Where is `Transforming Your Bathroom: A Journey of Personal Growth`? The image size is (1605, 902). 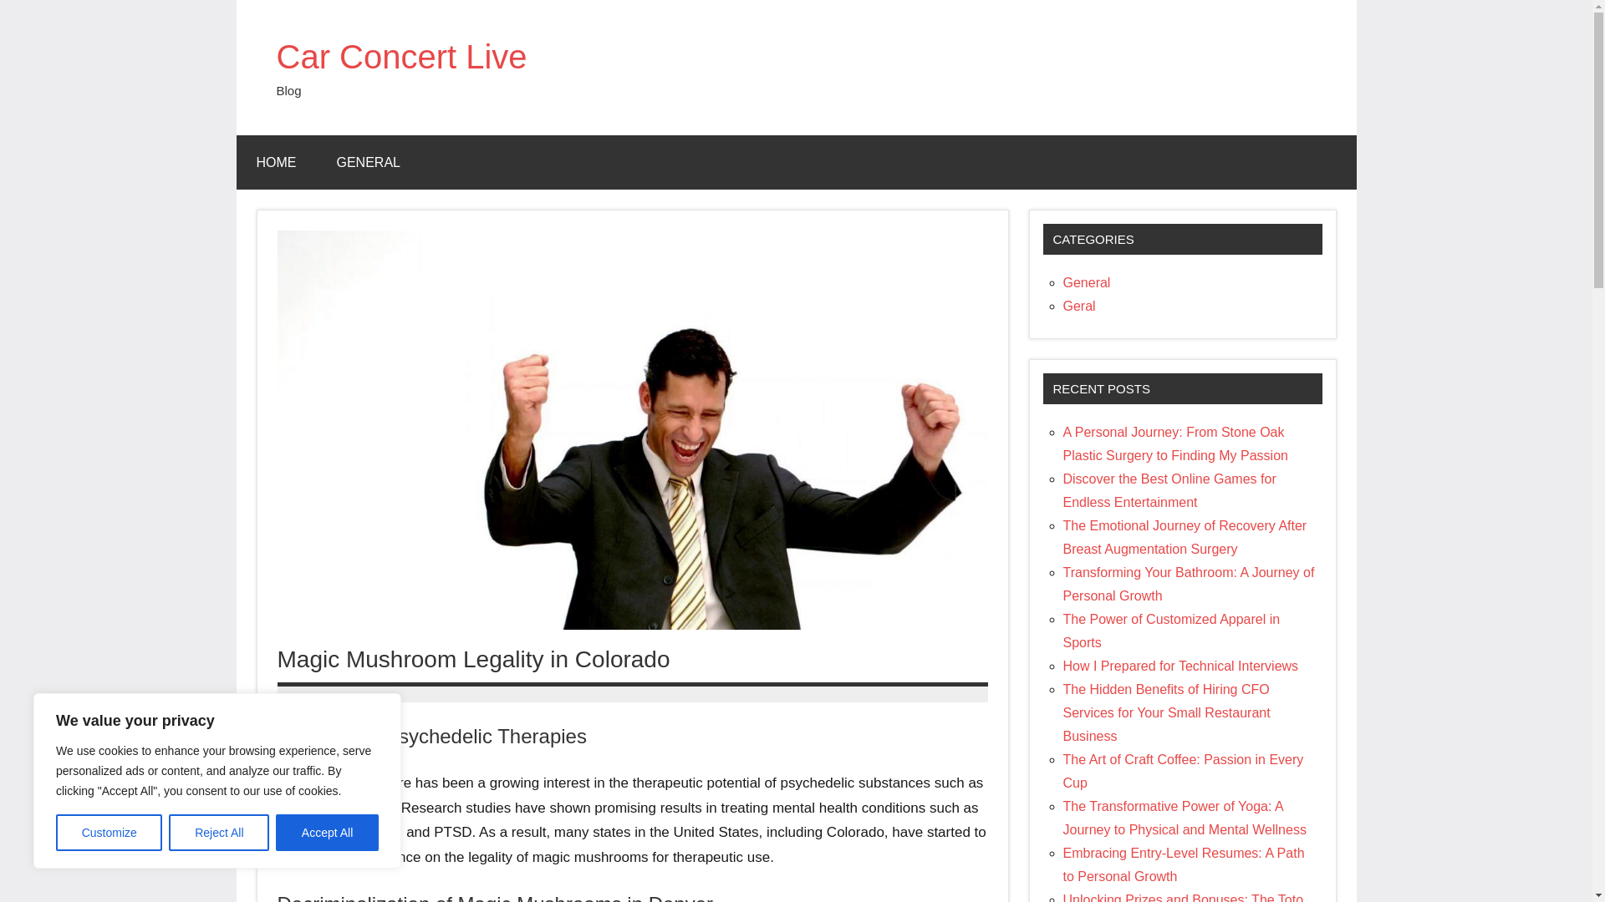 Transforming Your Bathroom: A Journey of Personal Growth is located at coordinates (1189, 585).